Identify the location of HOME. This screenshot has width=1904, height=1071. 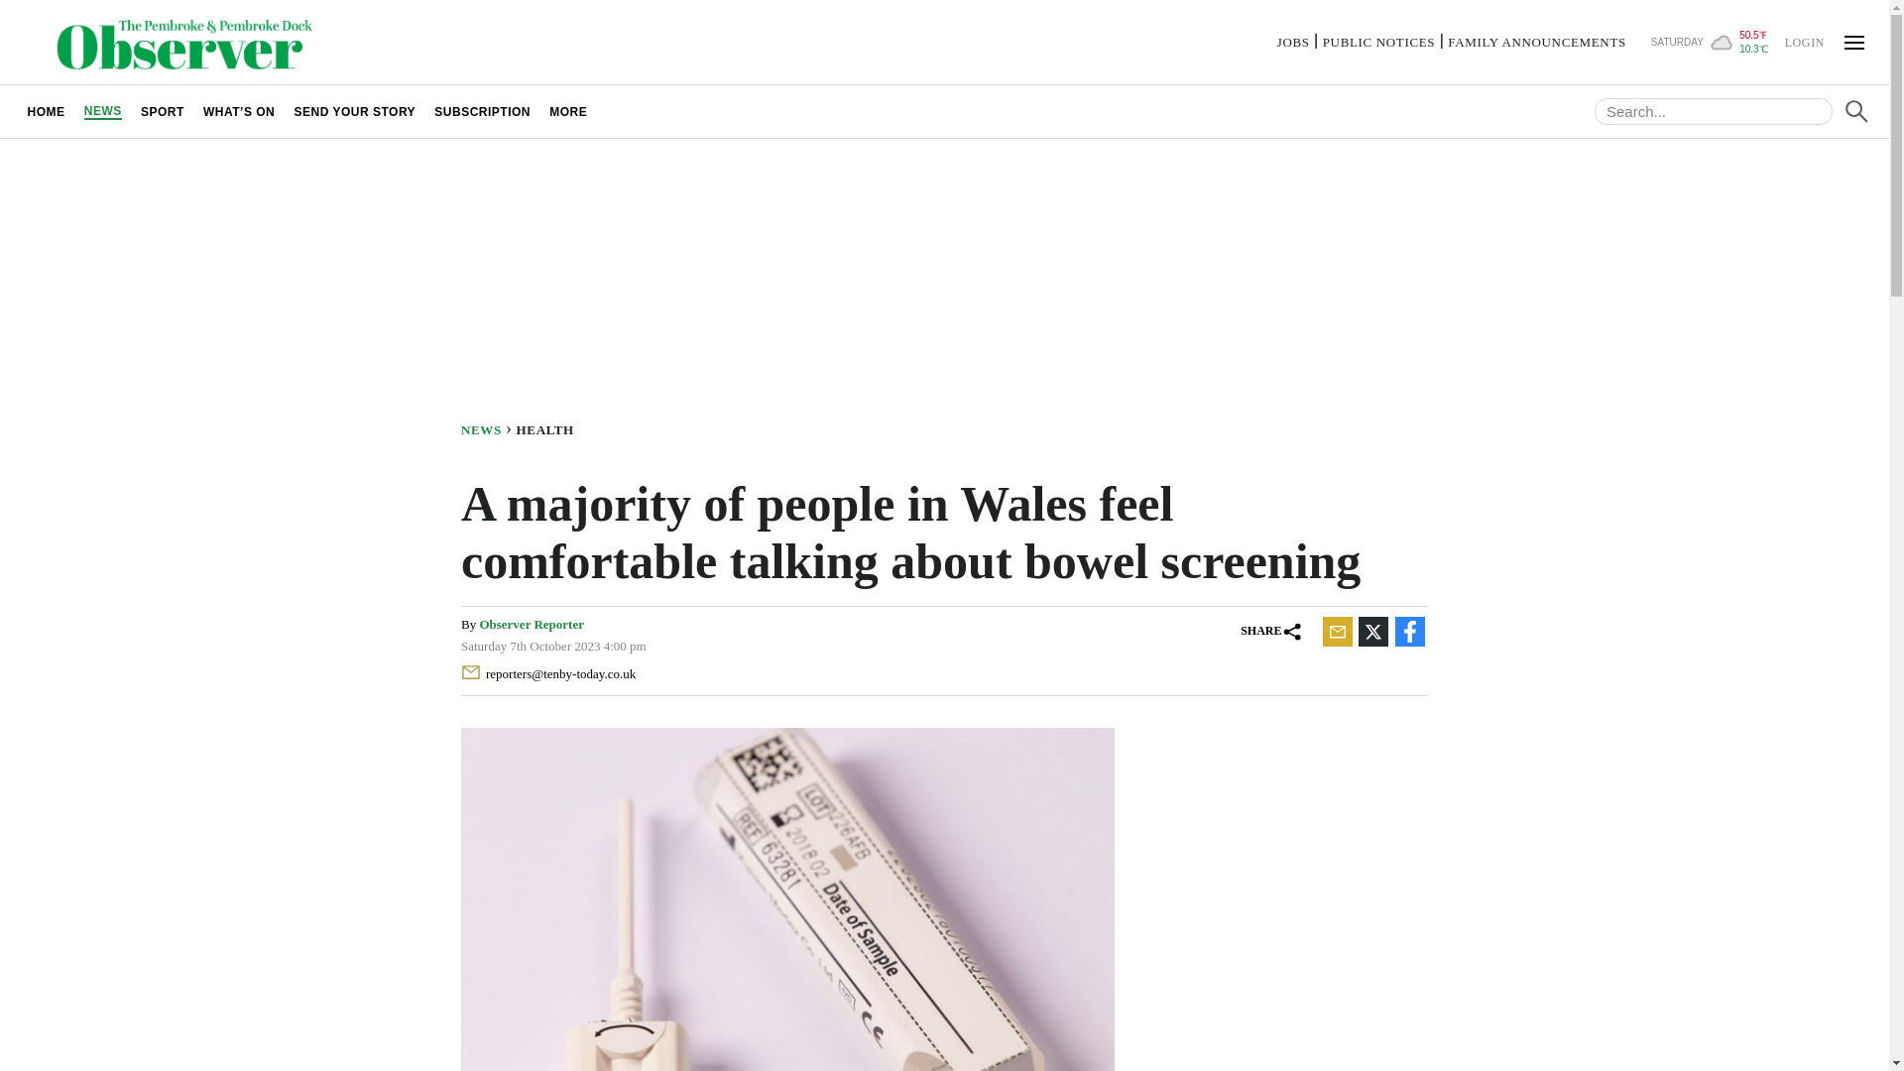
(46, 111).